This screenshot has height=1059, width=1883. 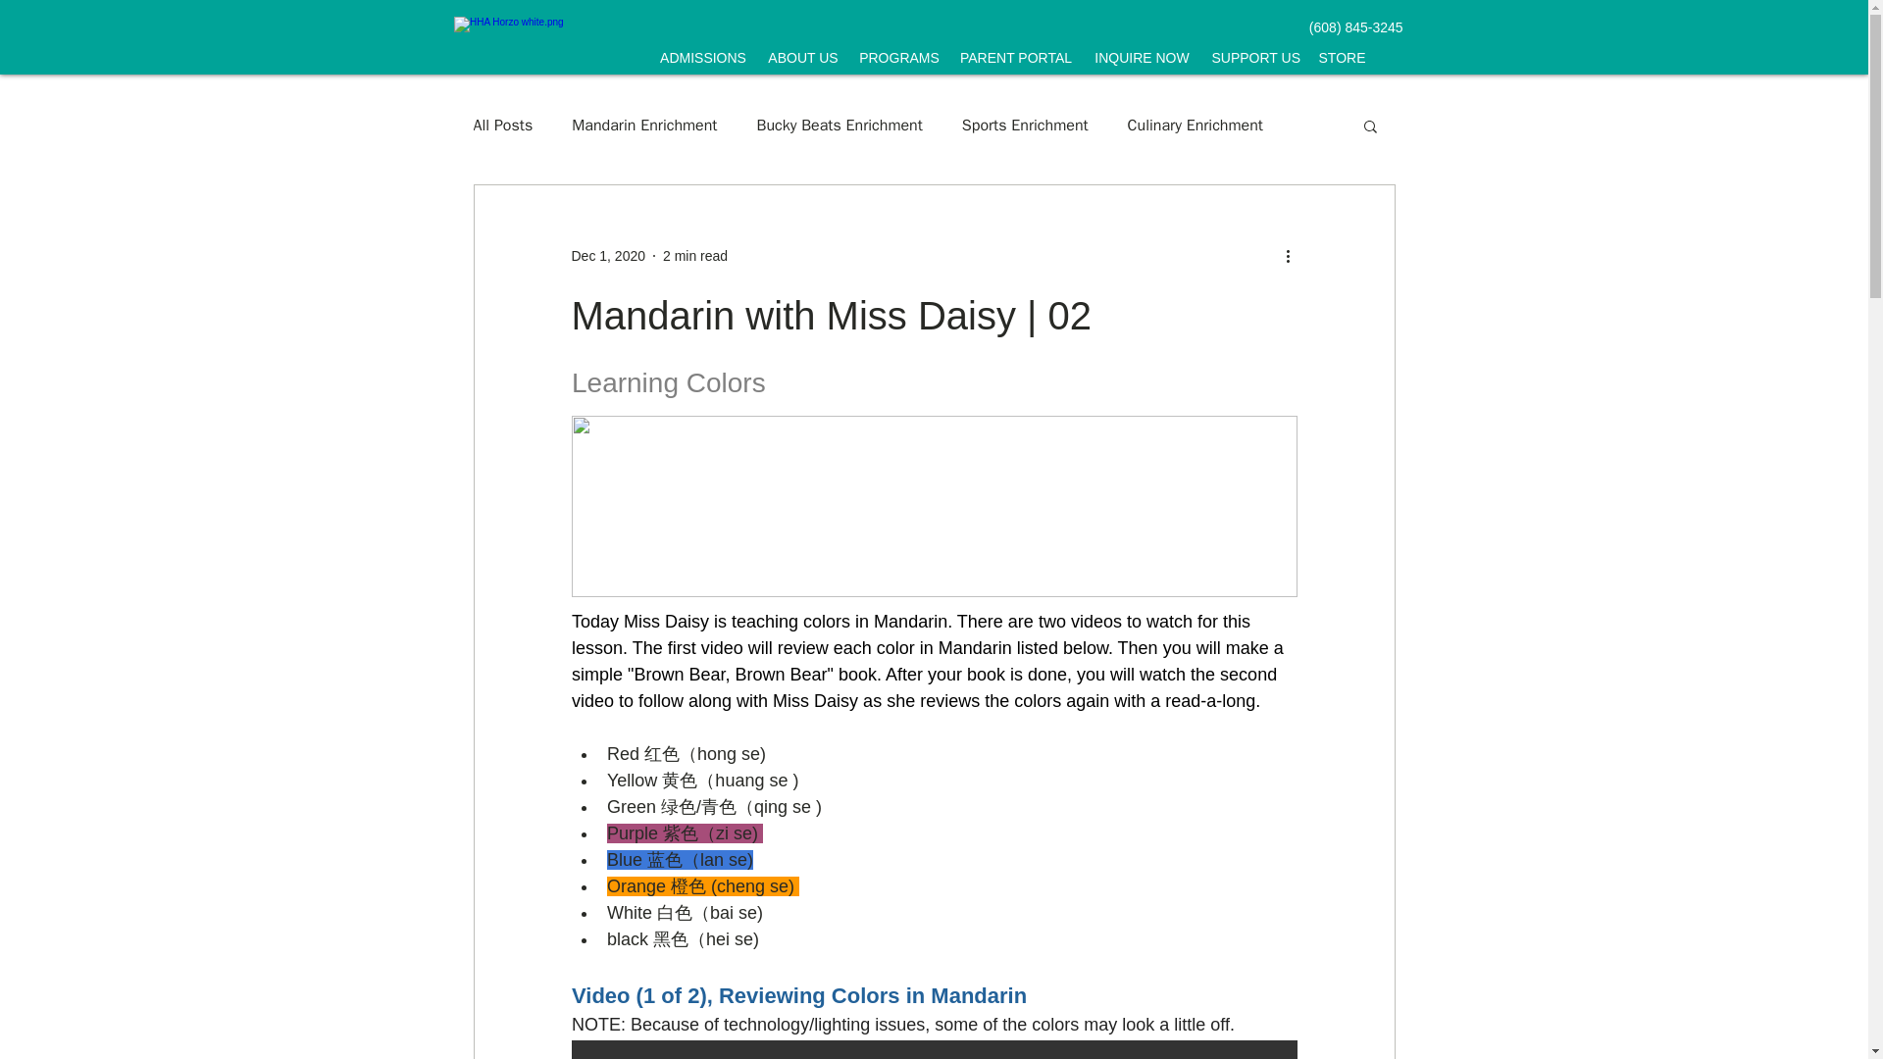 I want to click on All Posts, so click(x=502, y=126).